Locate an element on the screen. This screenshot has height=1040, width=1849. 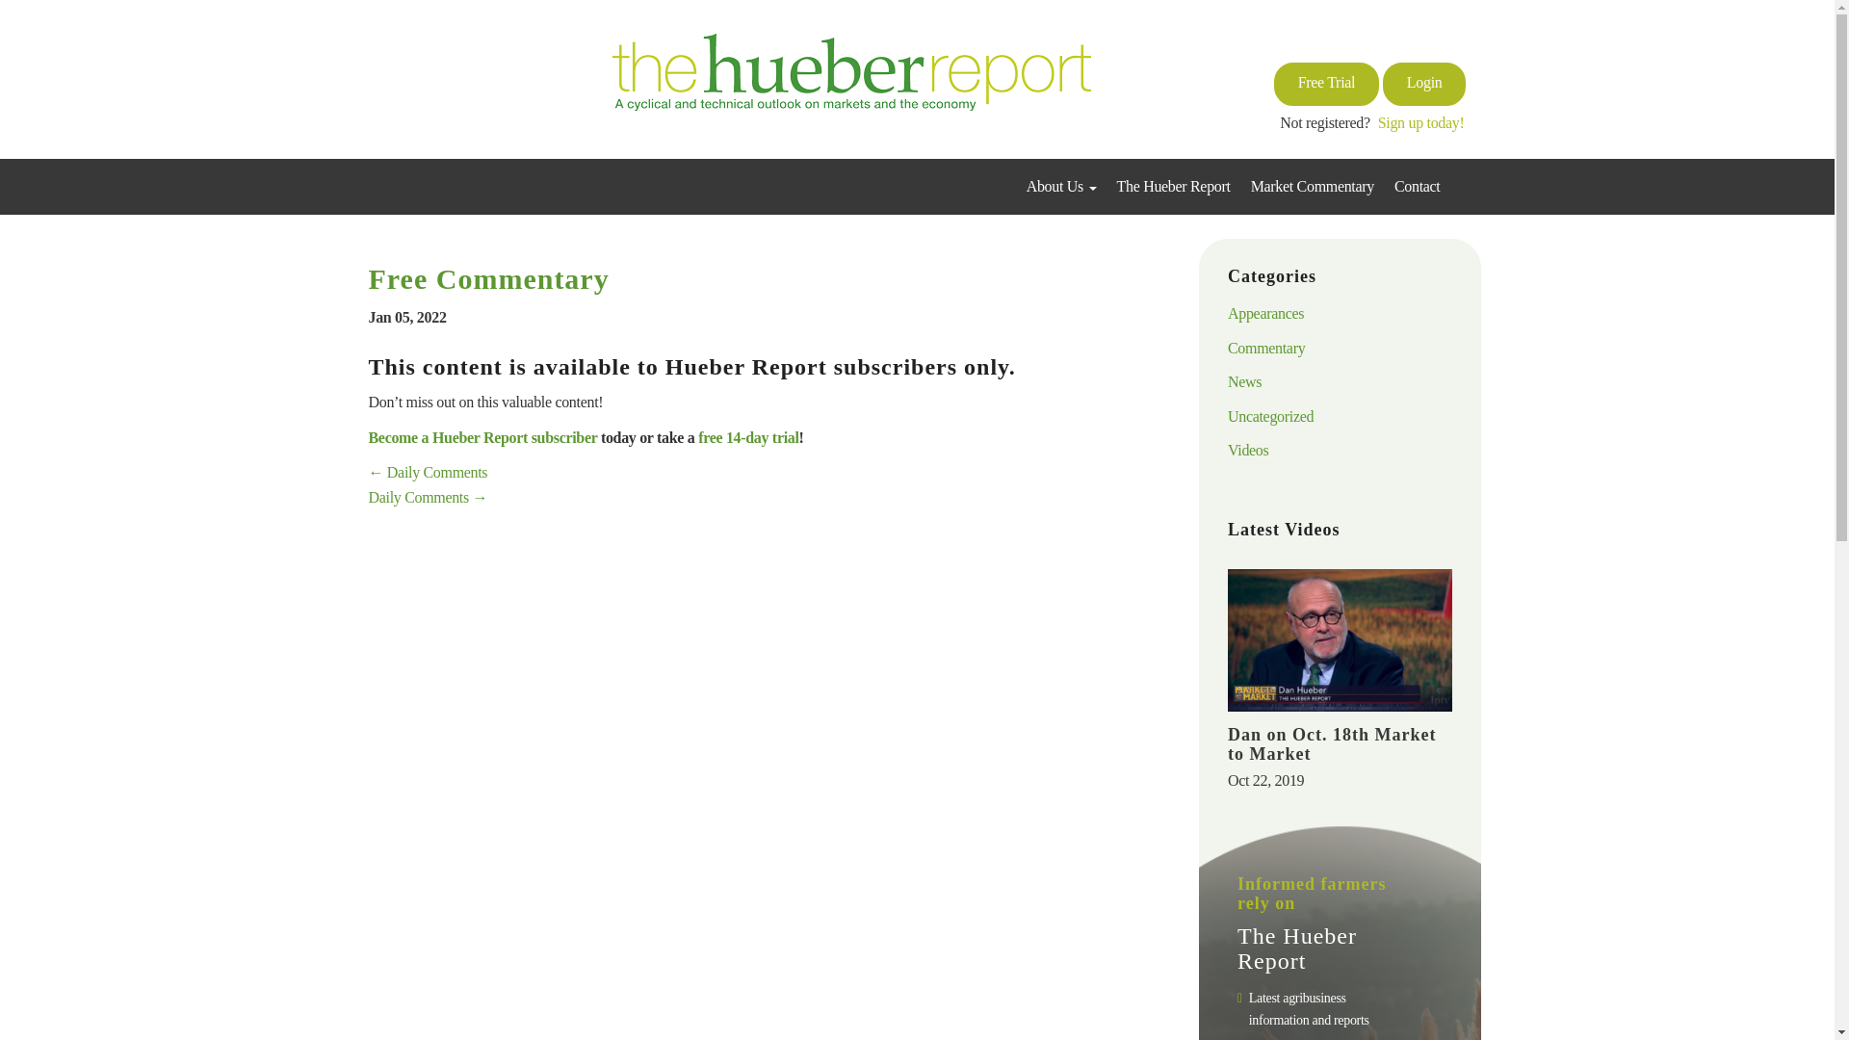
About Us is located at coordinates (1063, 187).